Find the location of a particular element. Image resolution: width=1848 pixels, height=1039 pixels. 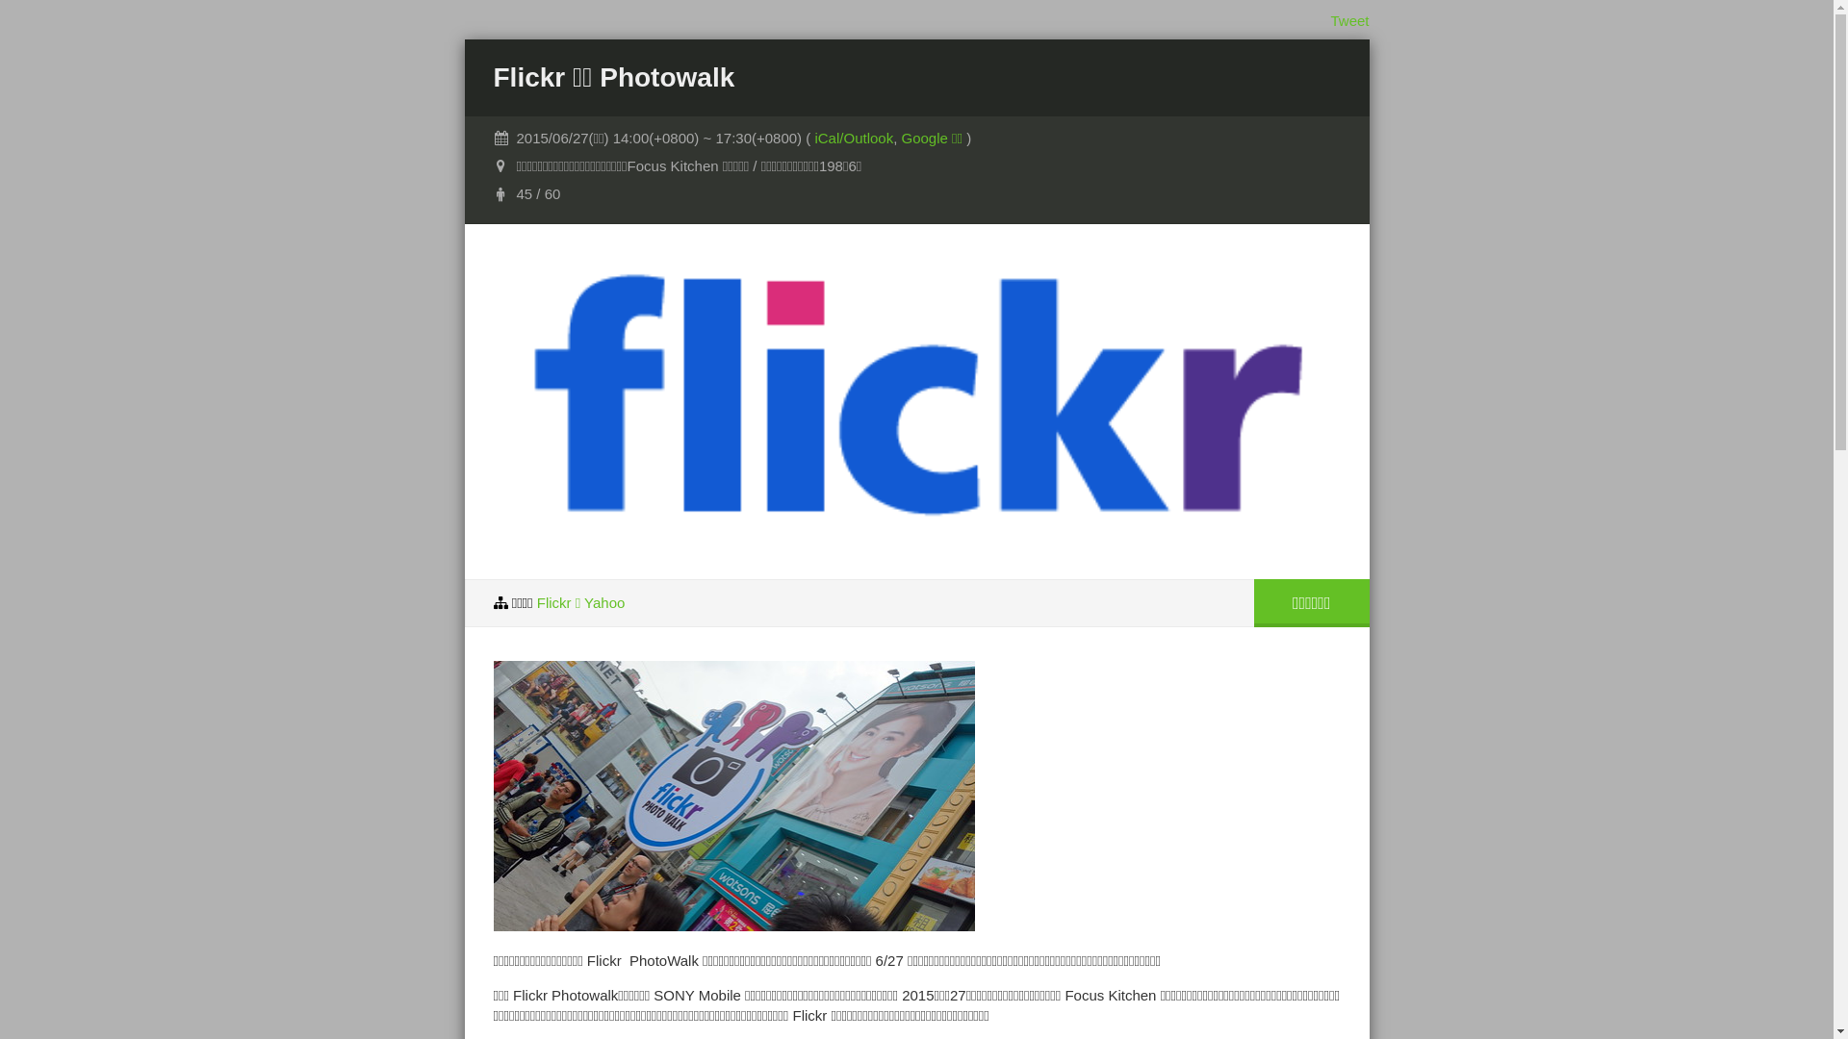

iCal/Outlook is located at coordinates (854, 139).